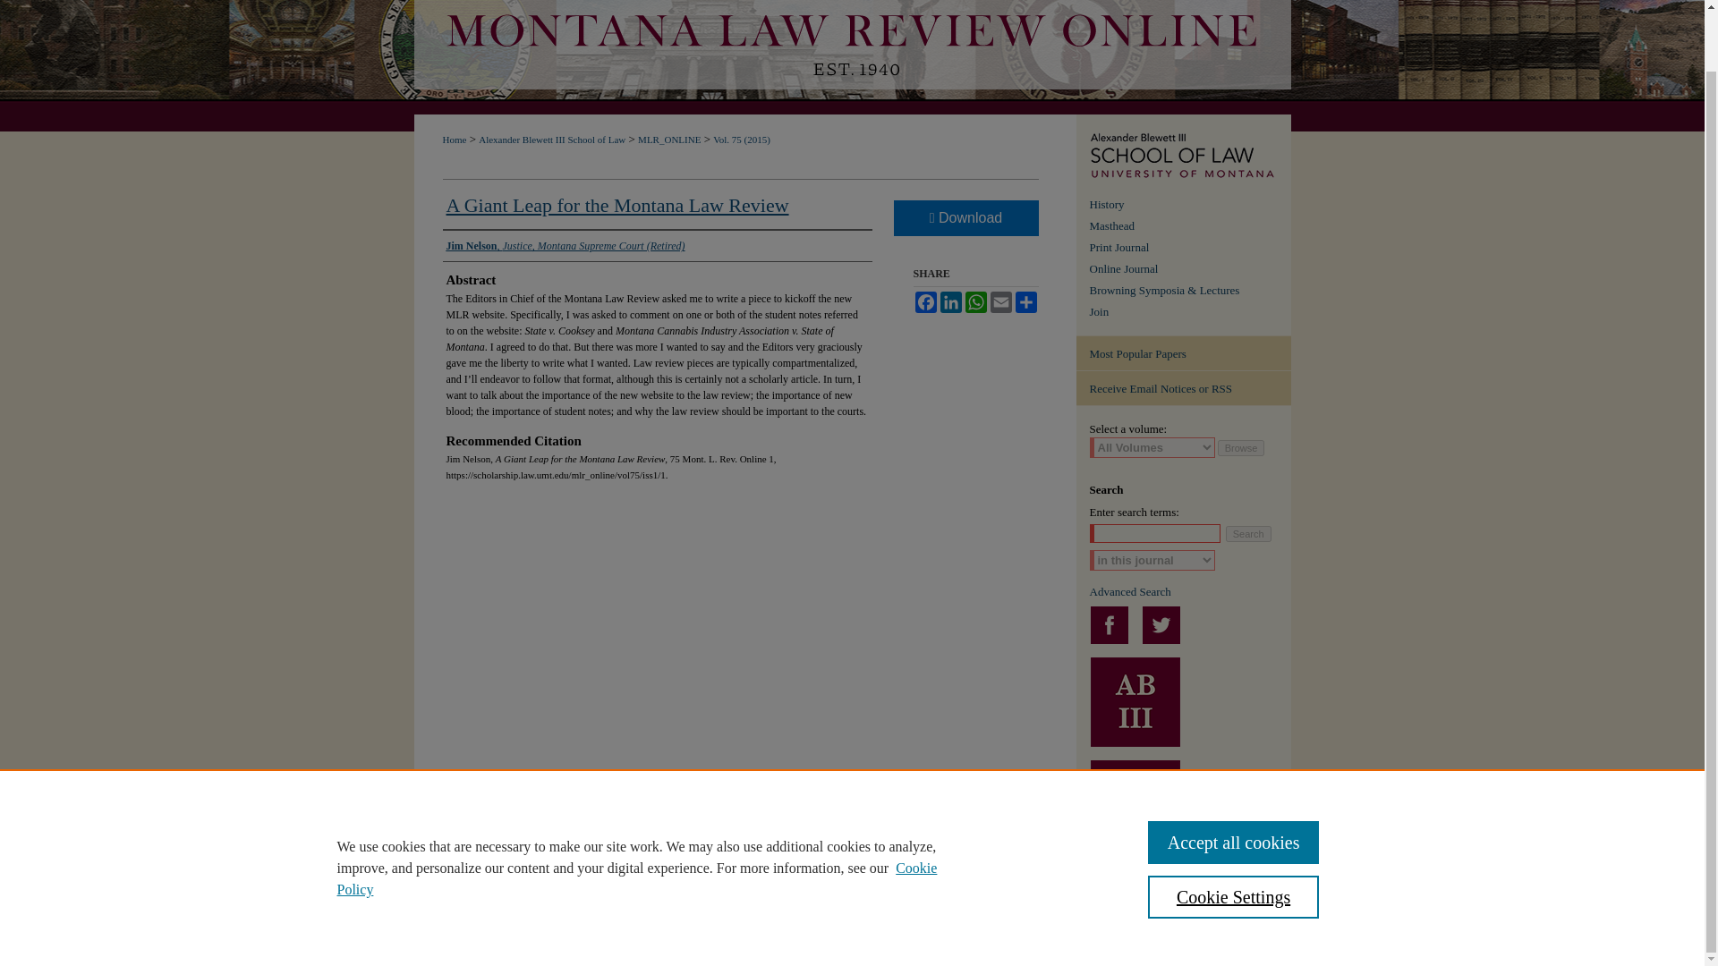 Image resolution: width=1718 pixels, height=966 pixels. Describe the element at coordinates (1190, 312) in the screenshot. I see `Be a Part of MLR` at that location.